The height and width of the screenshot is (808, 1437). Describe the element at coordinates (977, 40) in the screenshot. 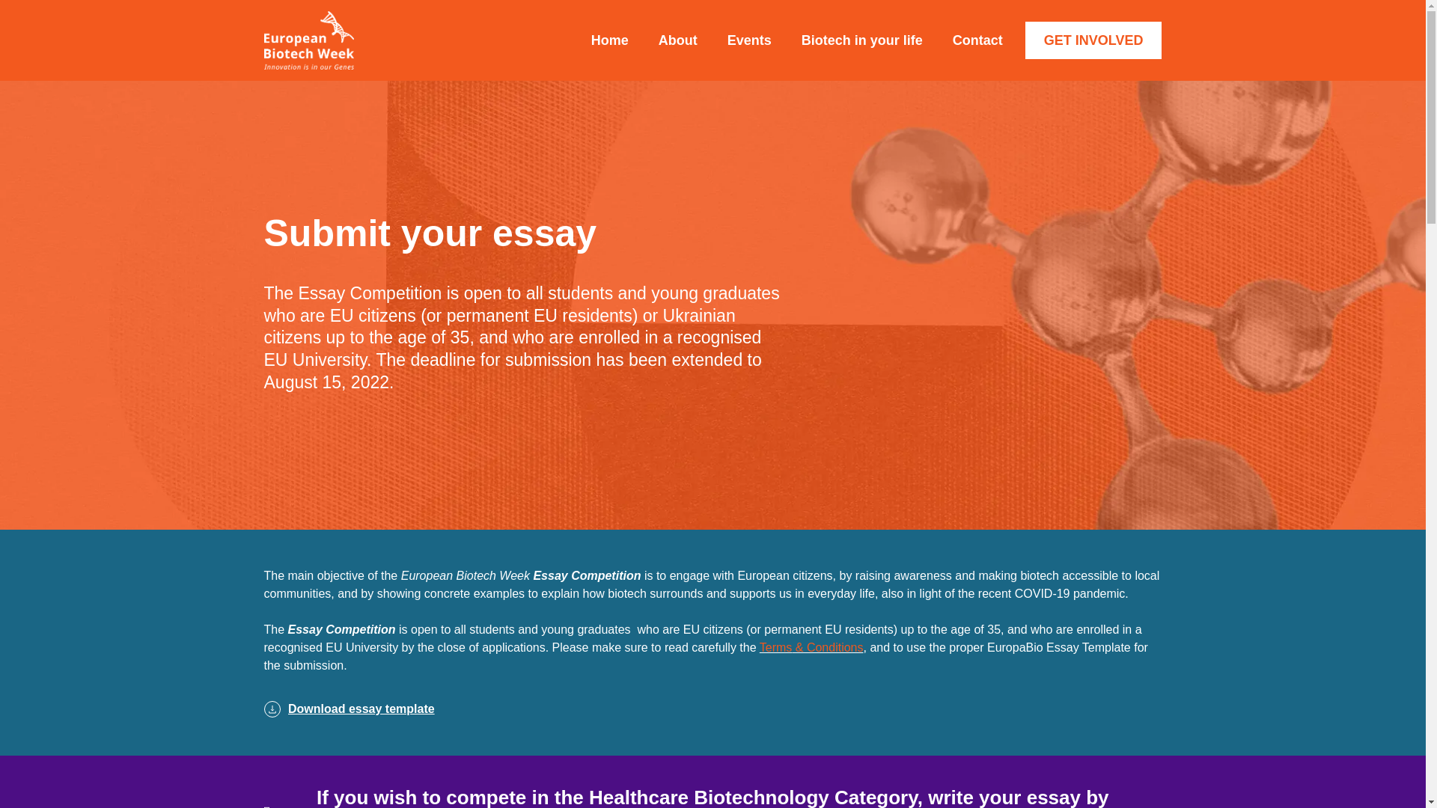

I see `Contact` at that location.